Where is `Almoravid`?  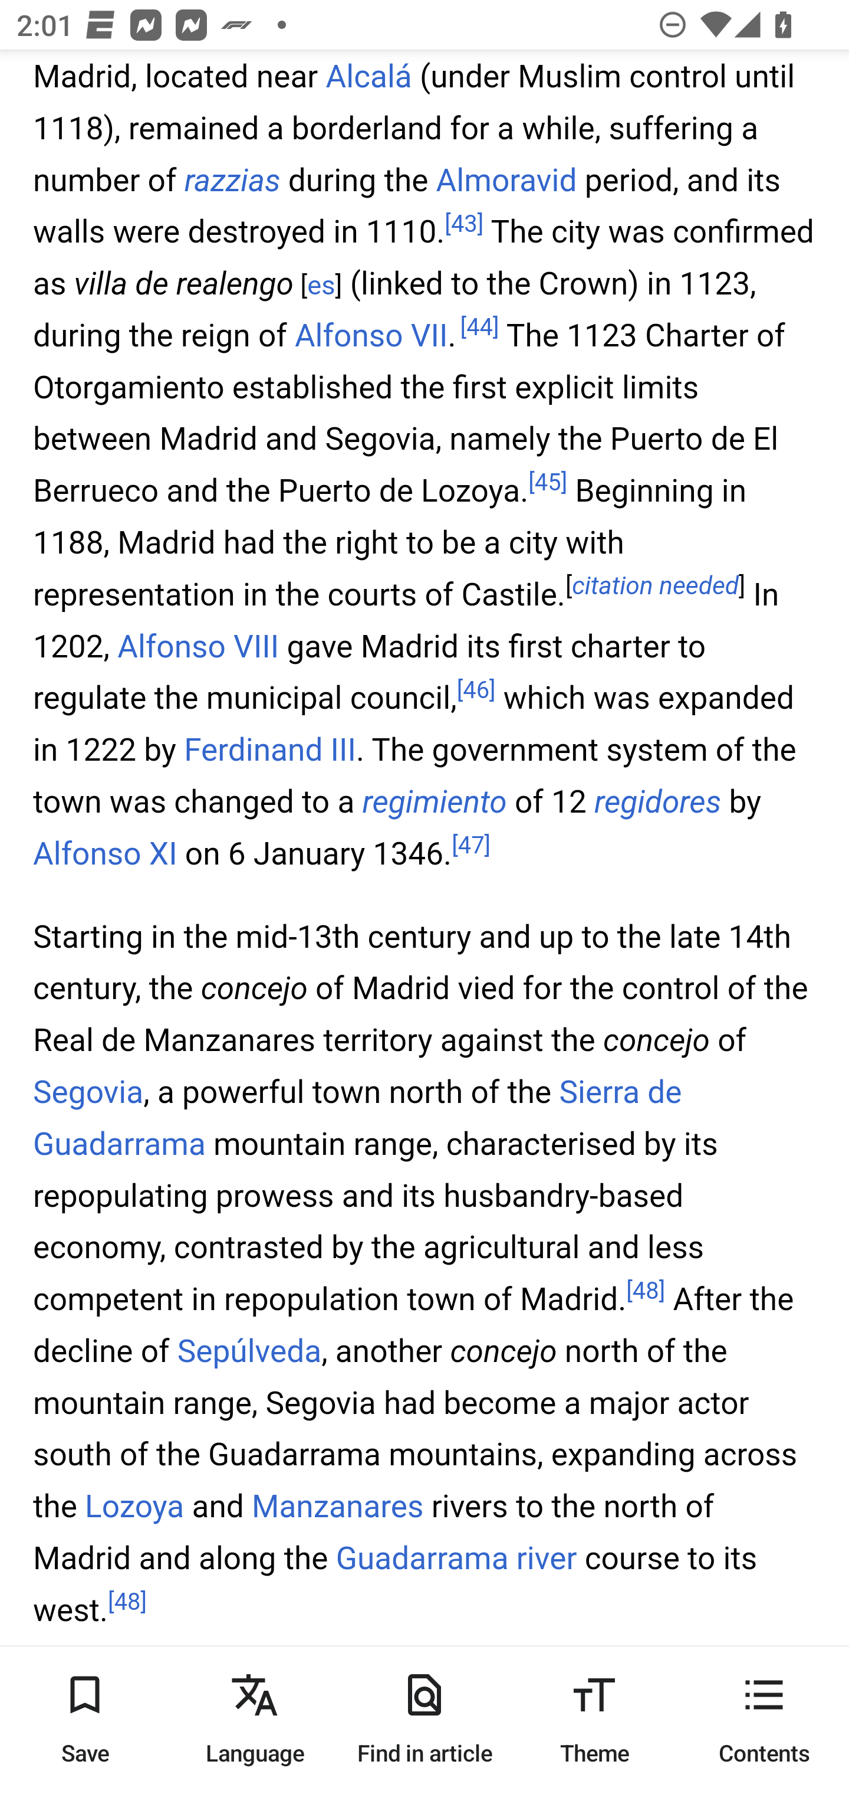
Almoravid is located at coordinates (506, 181).